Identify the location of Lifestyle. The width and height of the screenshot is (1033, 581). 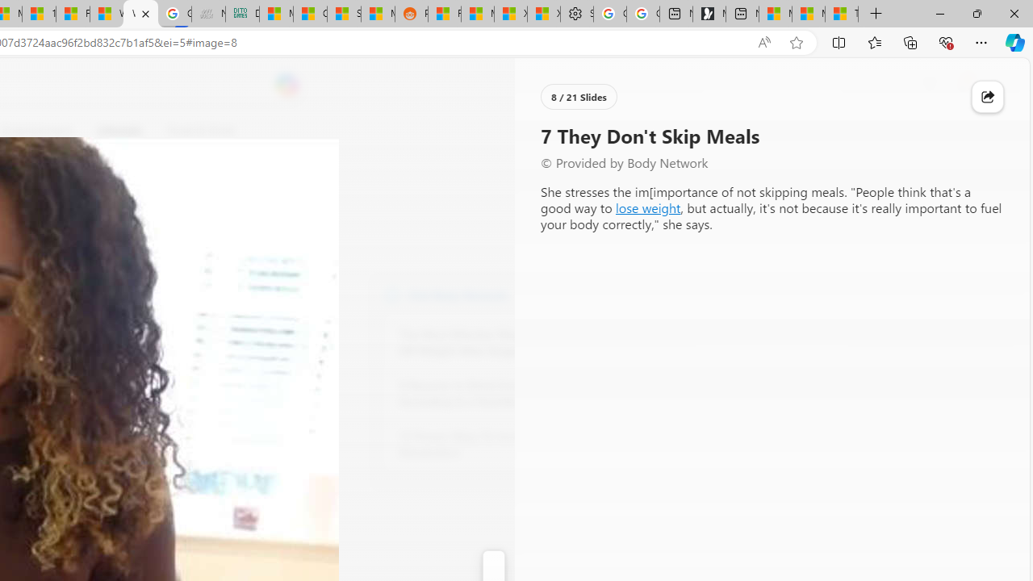
(119, 131).